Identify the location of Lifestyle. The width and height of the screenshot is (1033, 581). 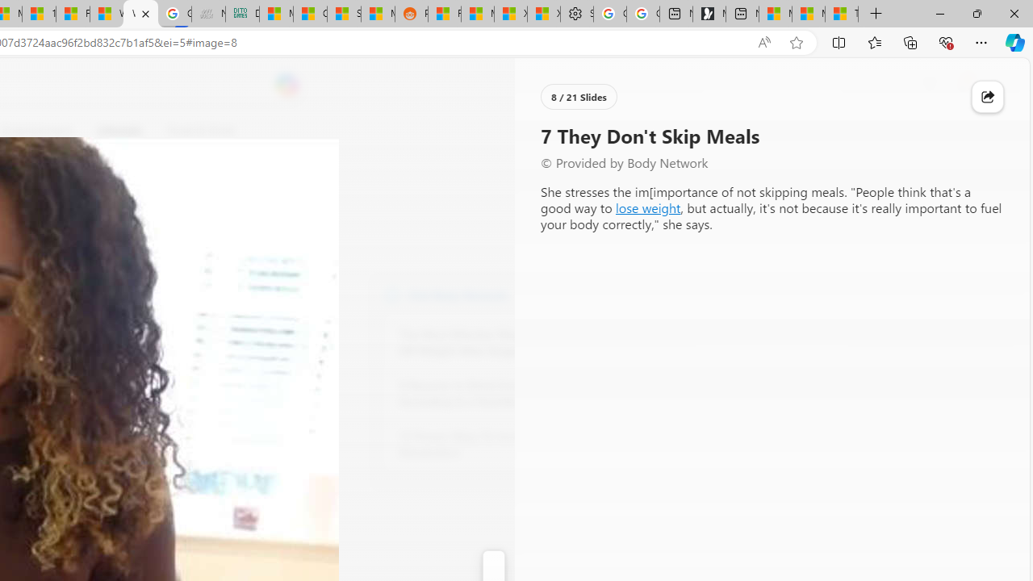
(119, 131).